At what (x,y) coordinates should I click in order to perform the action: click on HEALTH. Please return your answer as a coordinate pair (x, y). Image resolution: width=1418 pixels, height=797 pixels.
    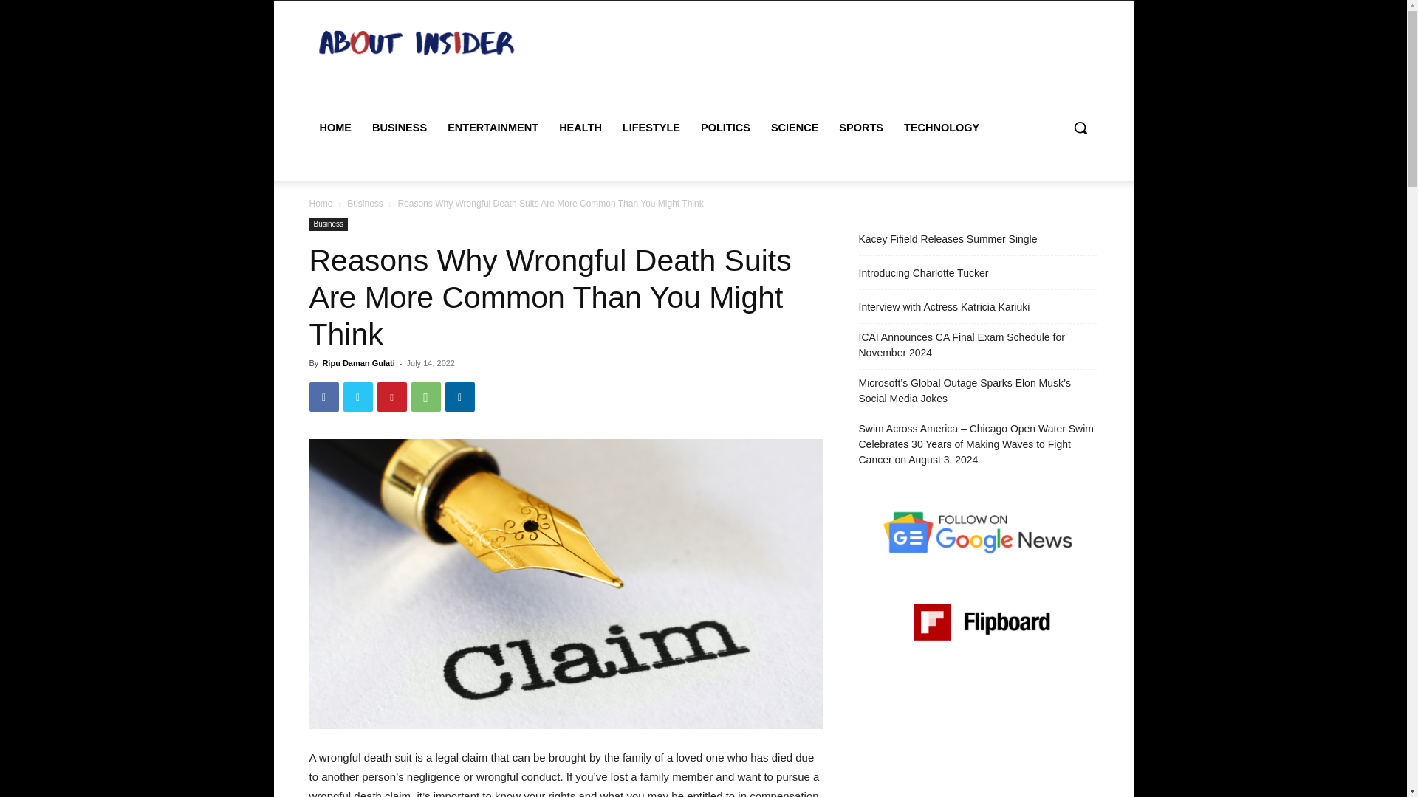
    Looking at the image, I should click on (580, 127).